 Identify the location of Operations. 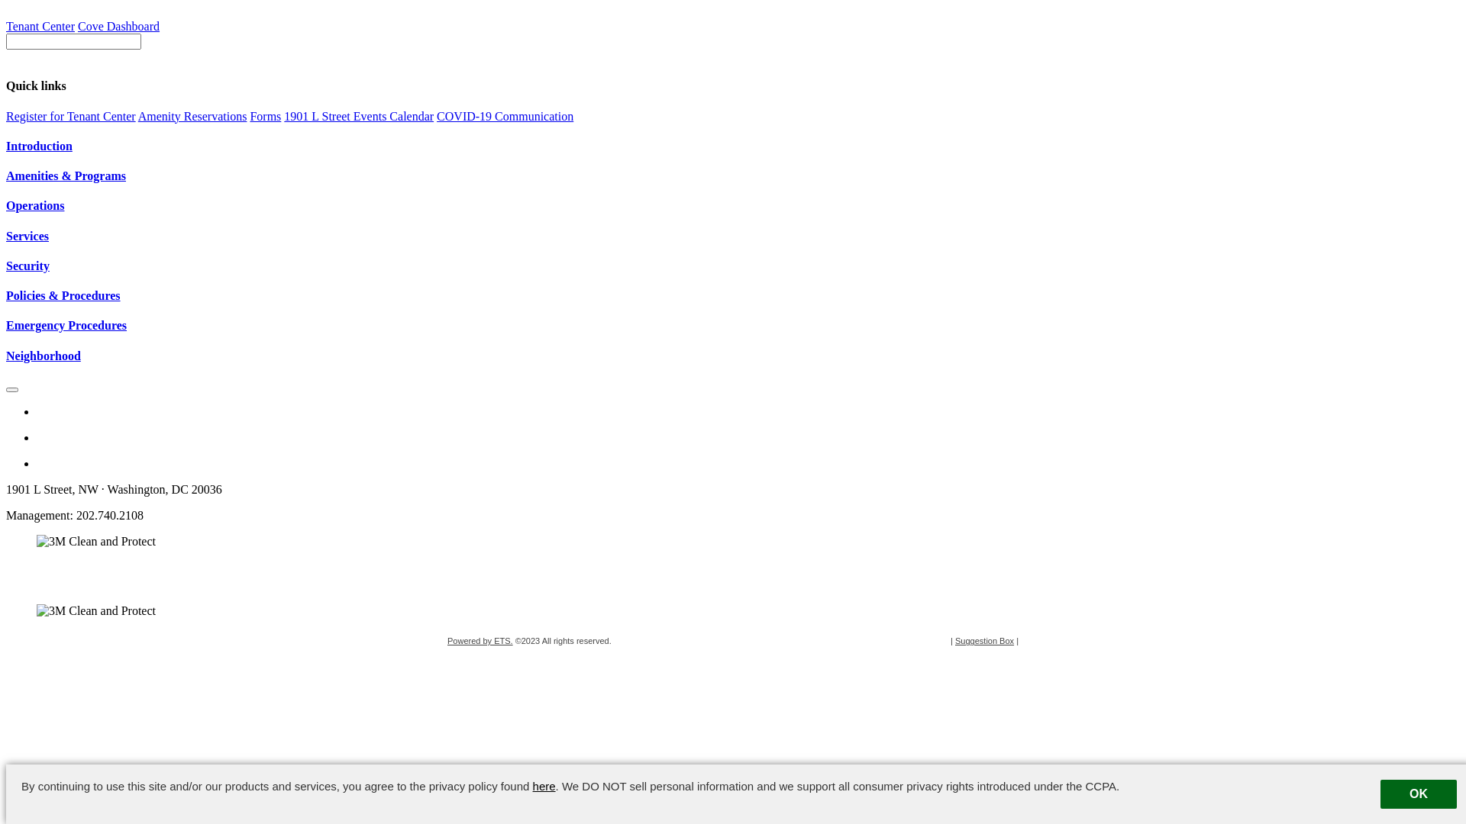
(733, 206).